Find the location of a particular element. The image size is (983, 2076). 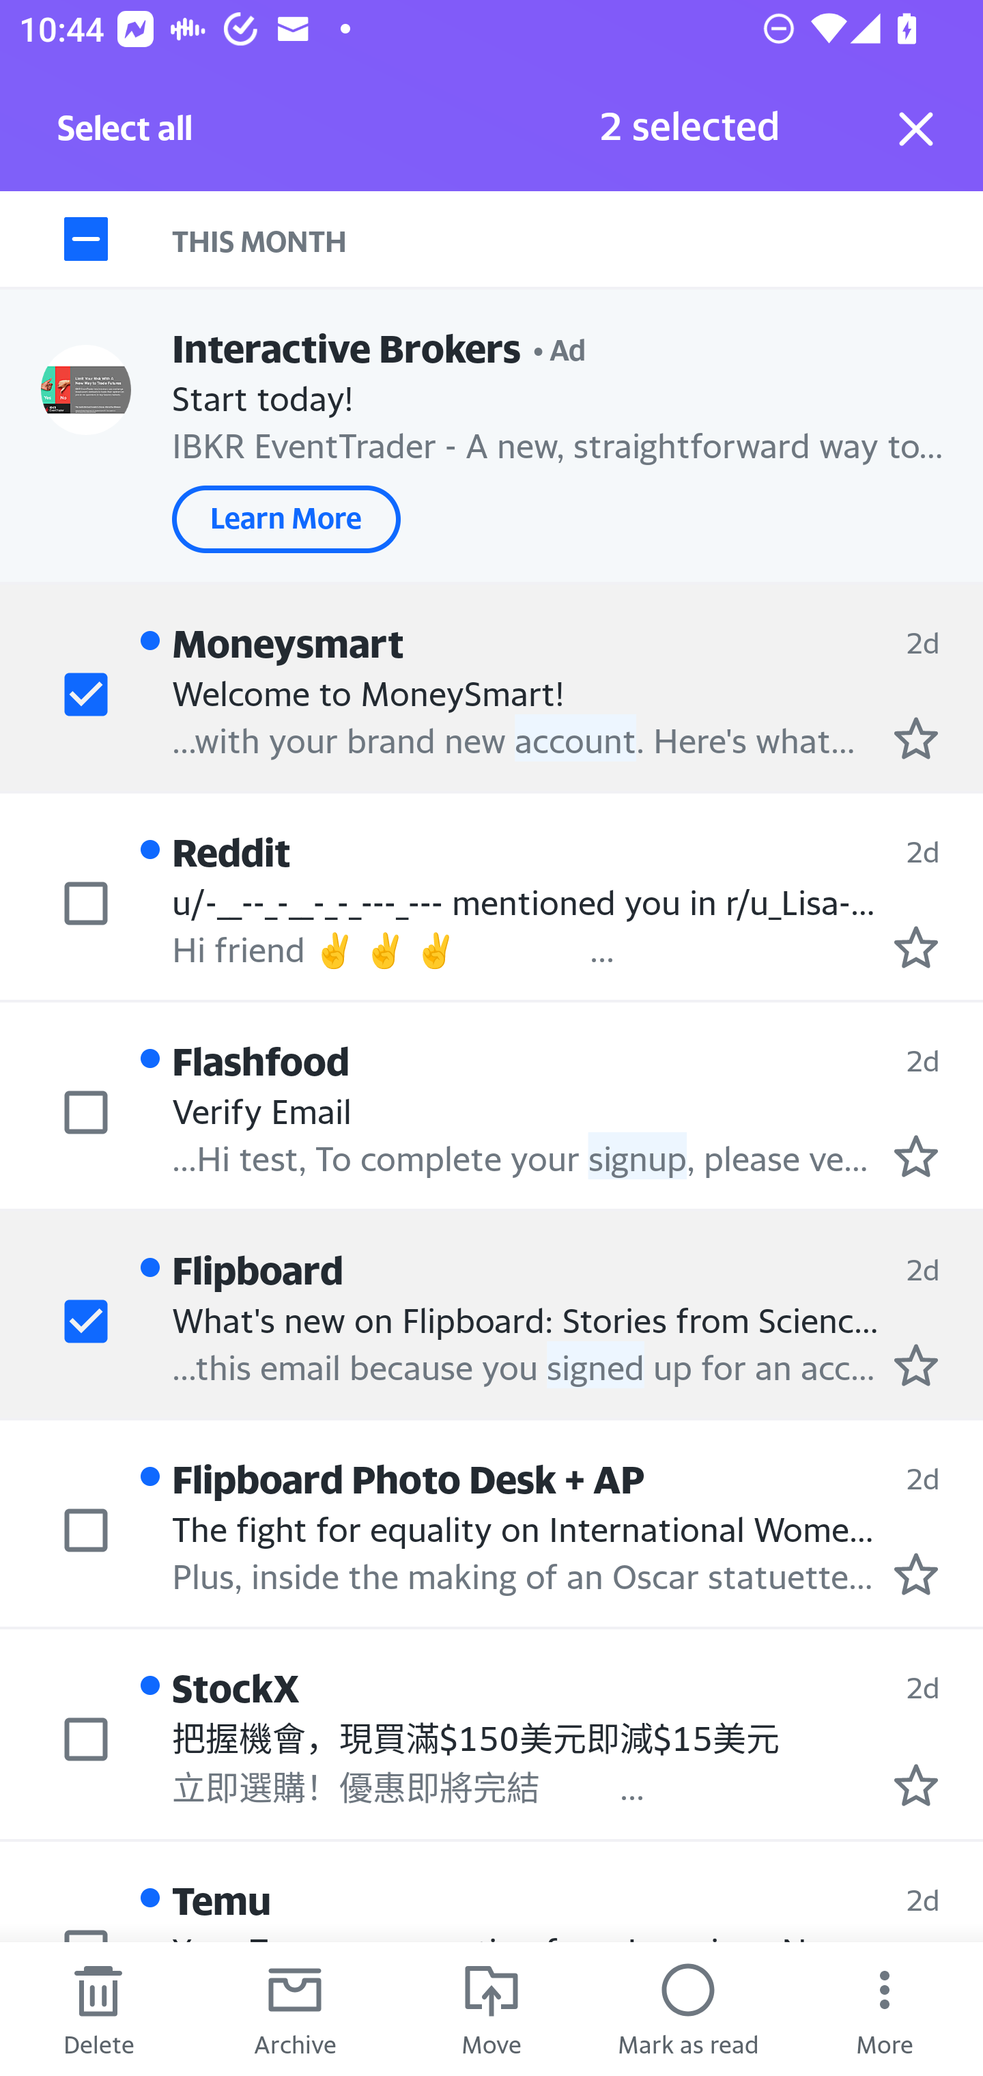

Delete is located at coordinates (98, 2009).